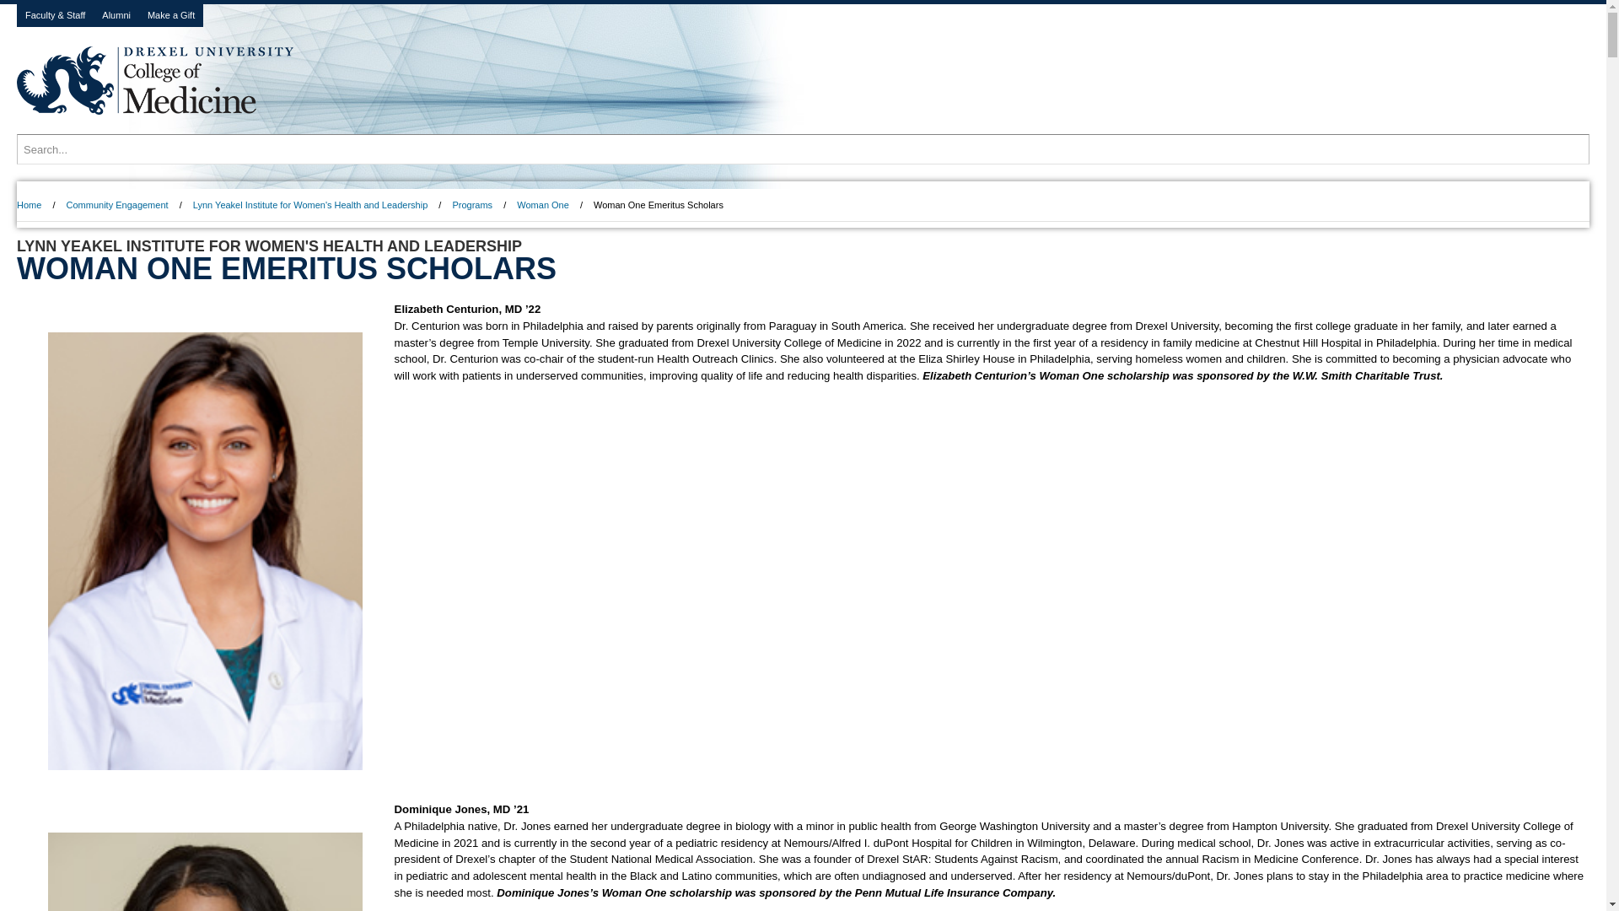 This screenshot has height=911, width=1619. I want to click on Alumni, so click(116, 15).